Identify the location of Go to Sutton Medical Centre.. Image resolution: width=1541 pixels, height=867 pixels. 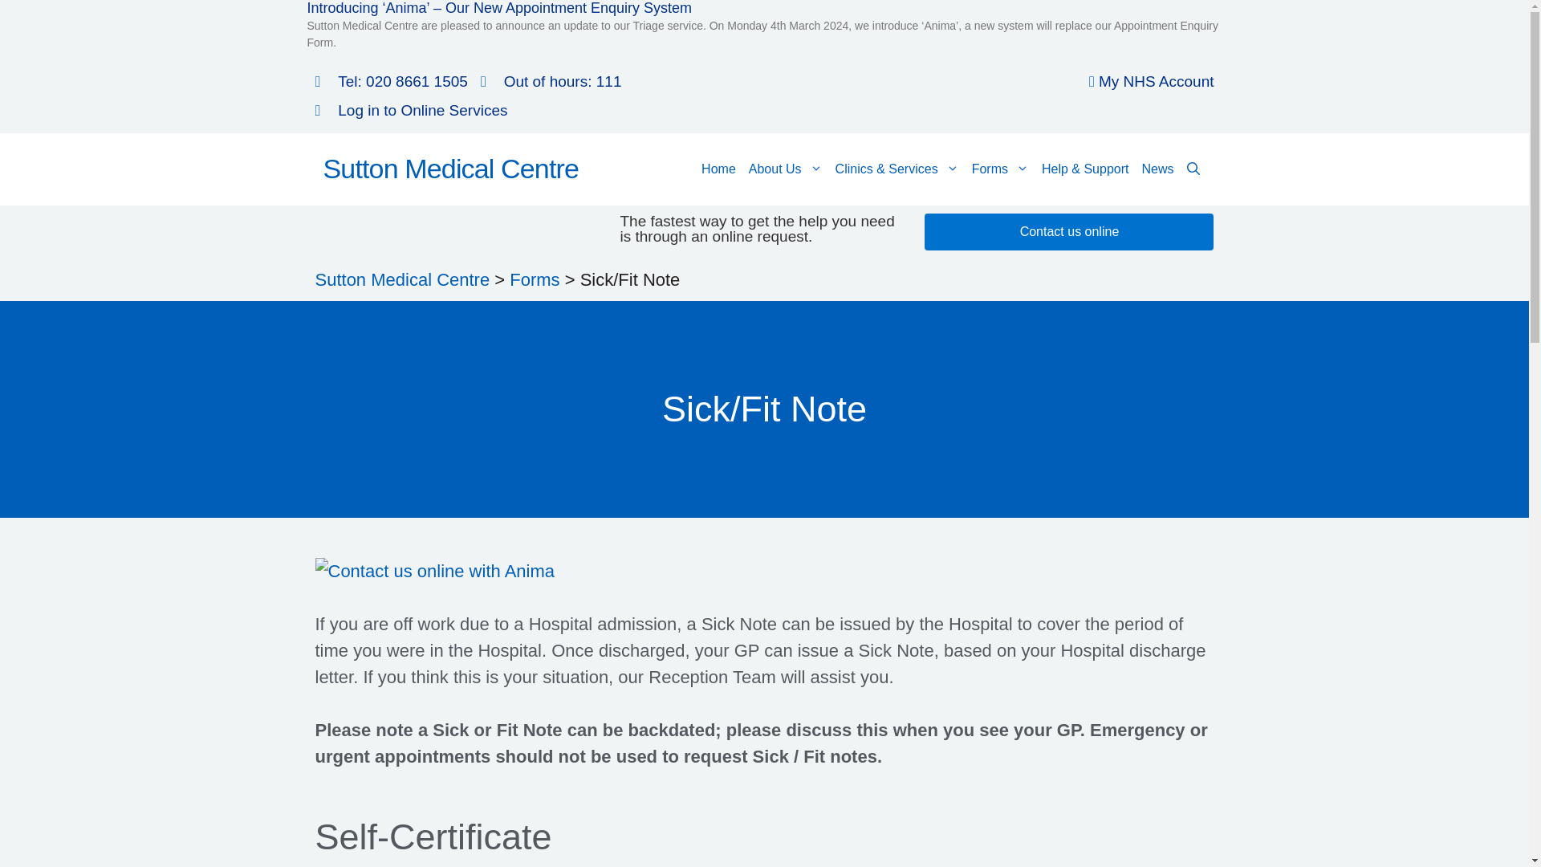
(401, 279).